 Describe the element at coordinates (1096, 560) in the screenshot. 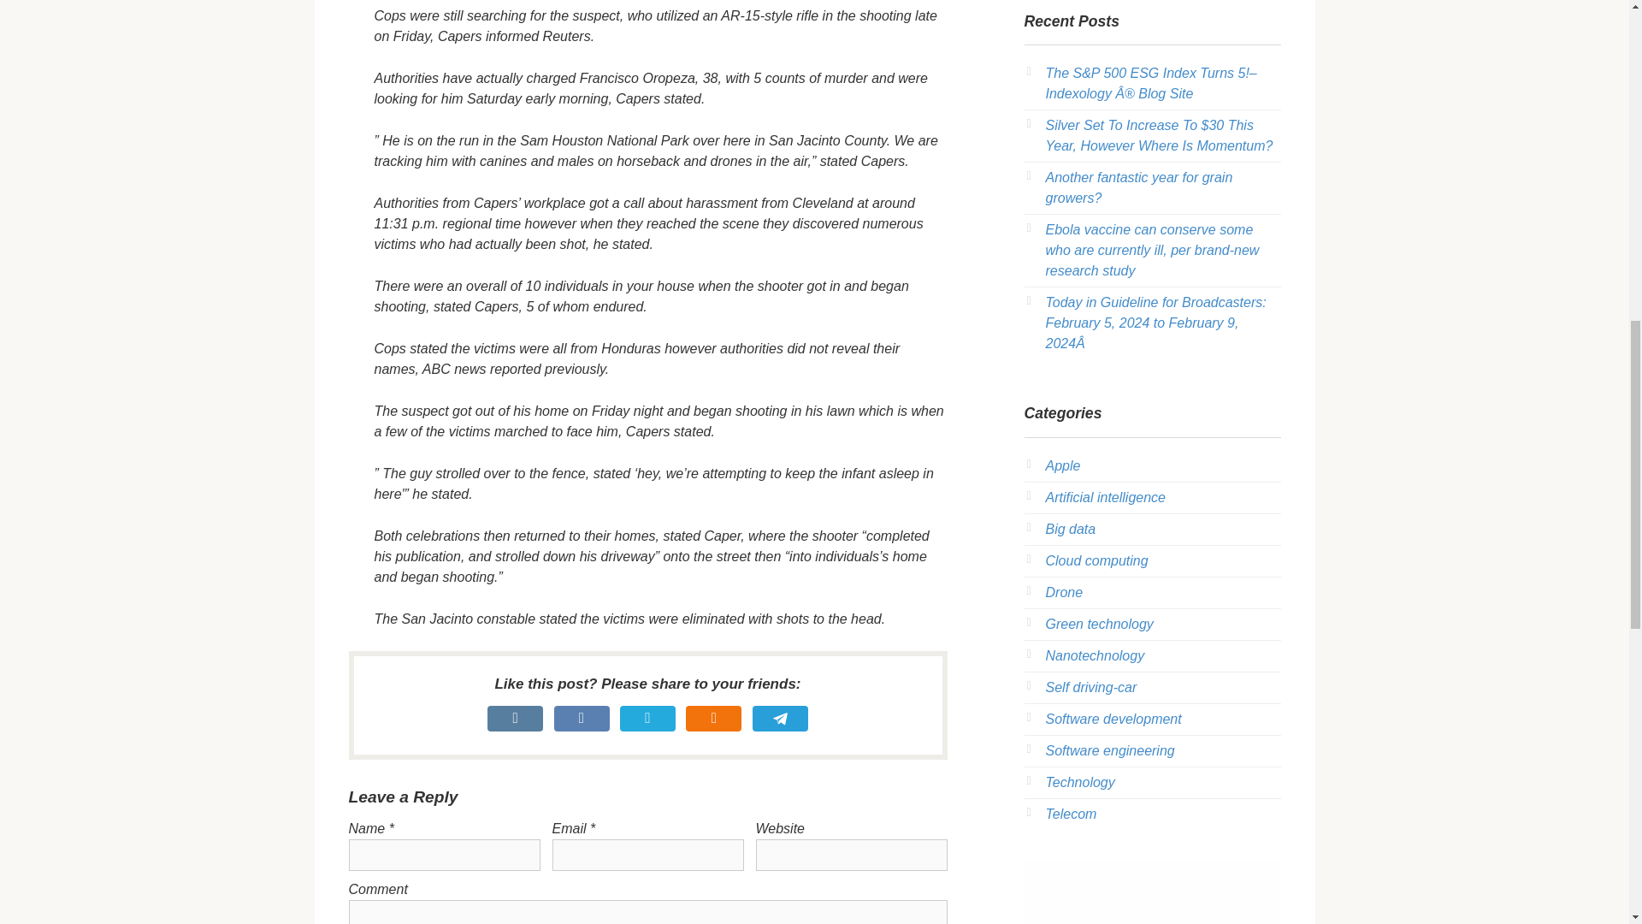

I see `Cloud computing` at that location.